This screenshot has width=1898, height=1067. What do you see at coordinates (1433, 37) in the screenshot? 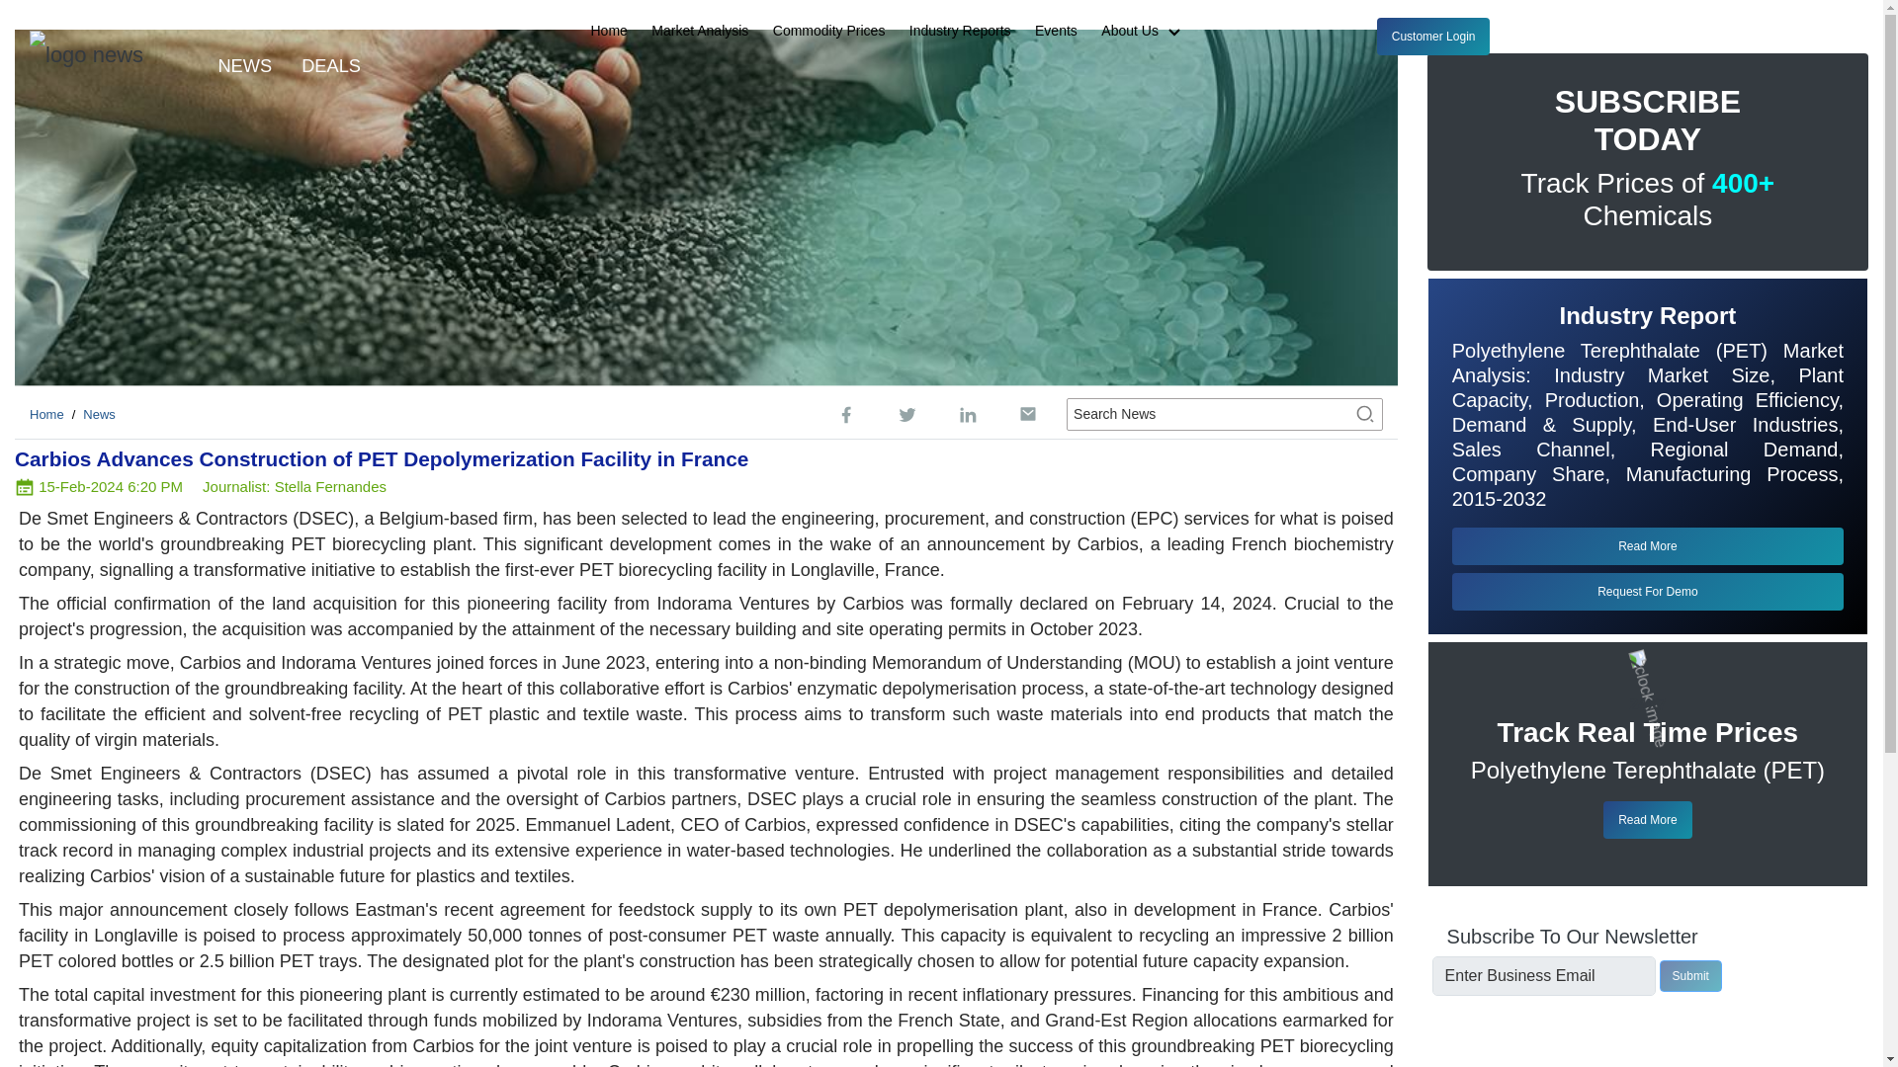
I see `Customer Login` at bounding box center [1433, 37].